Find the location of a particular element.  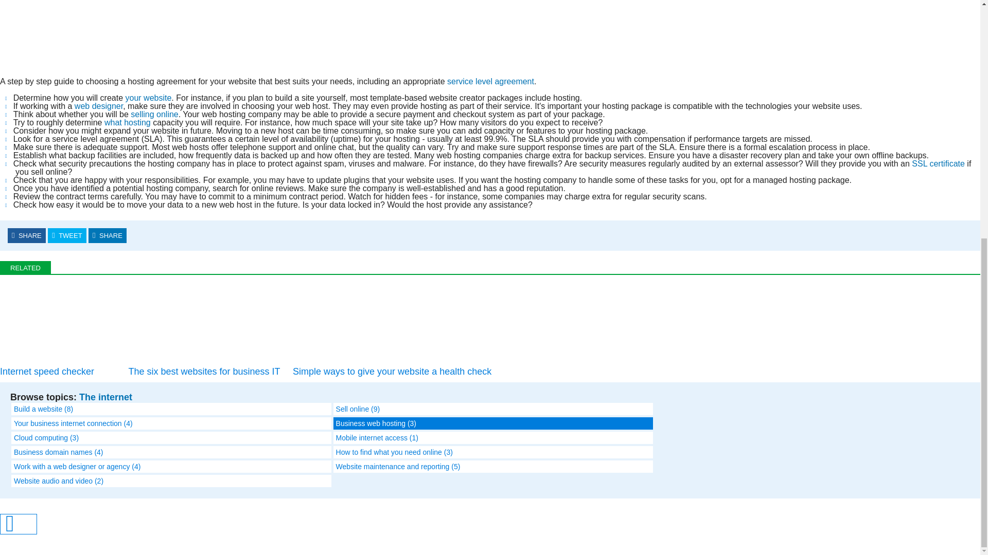

Web designer is located at coordinates (99, 106).